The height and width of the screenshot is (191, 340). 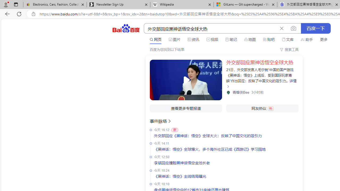 I want to click on Wikipedia, so click(x=182, y=5).